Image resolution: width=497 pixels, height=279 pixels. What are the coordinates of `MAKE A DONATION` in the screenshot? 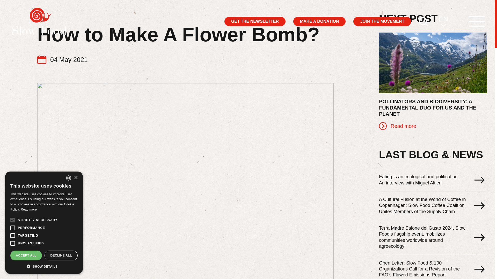 It's located at (319, 21).